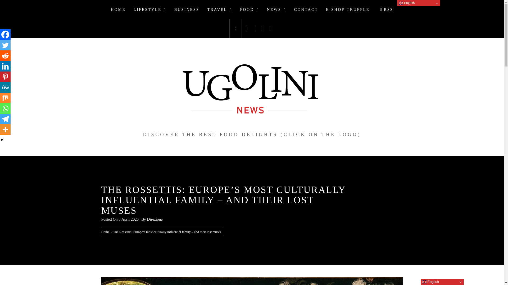  I want to click on BUSINESS, so click(187, 9).